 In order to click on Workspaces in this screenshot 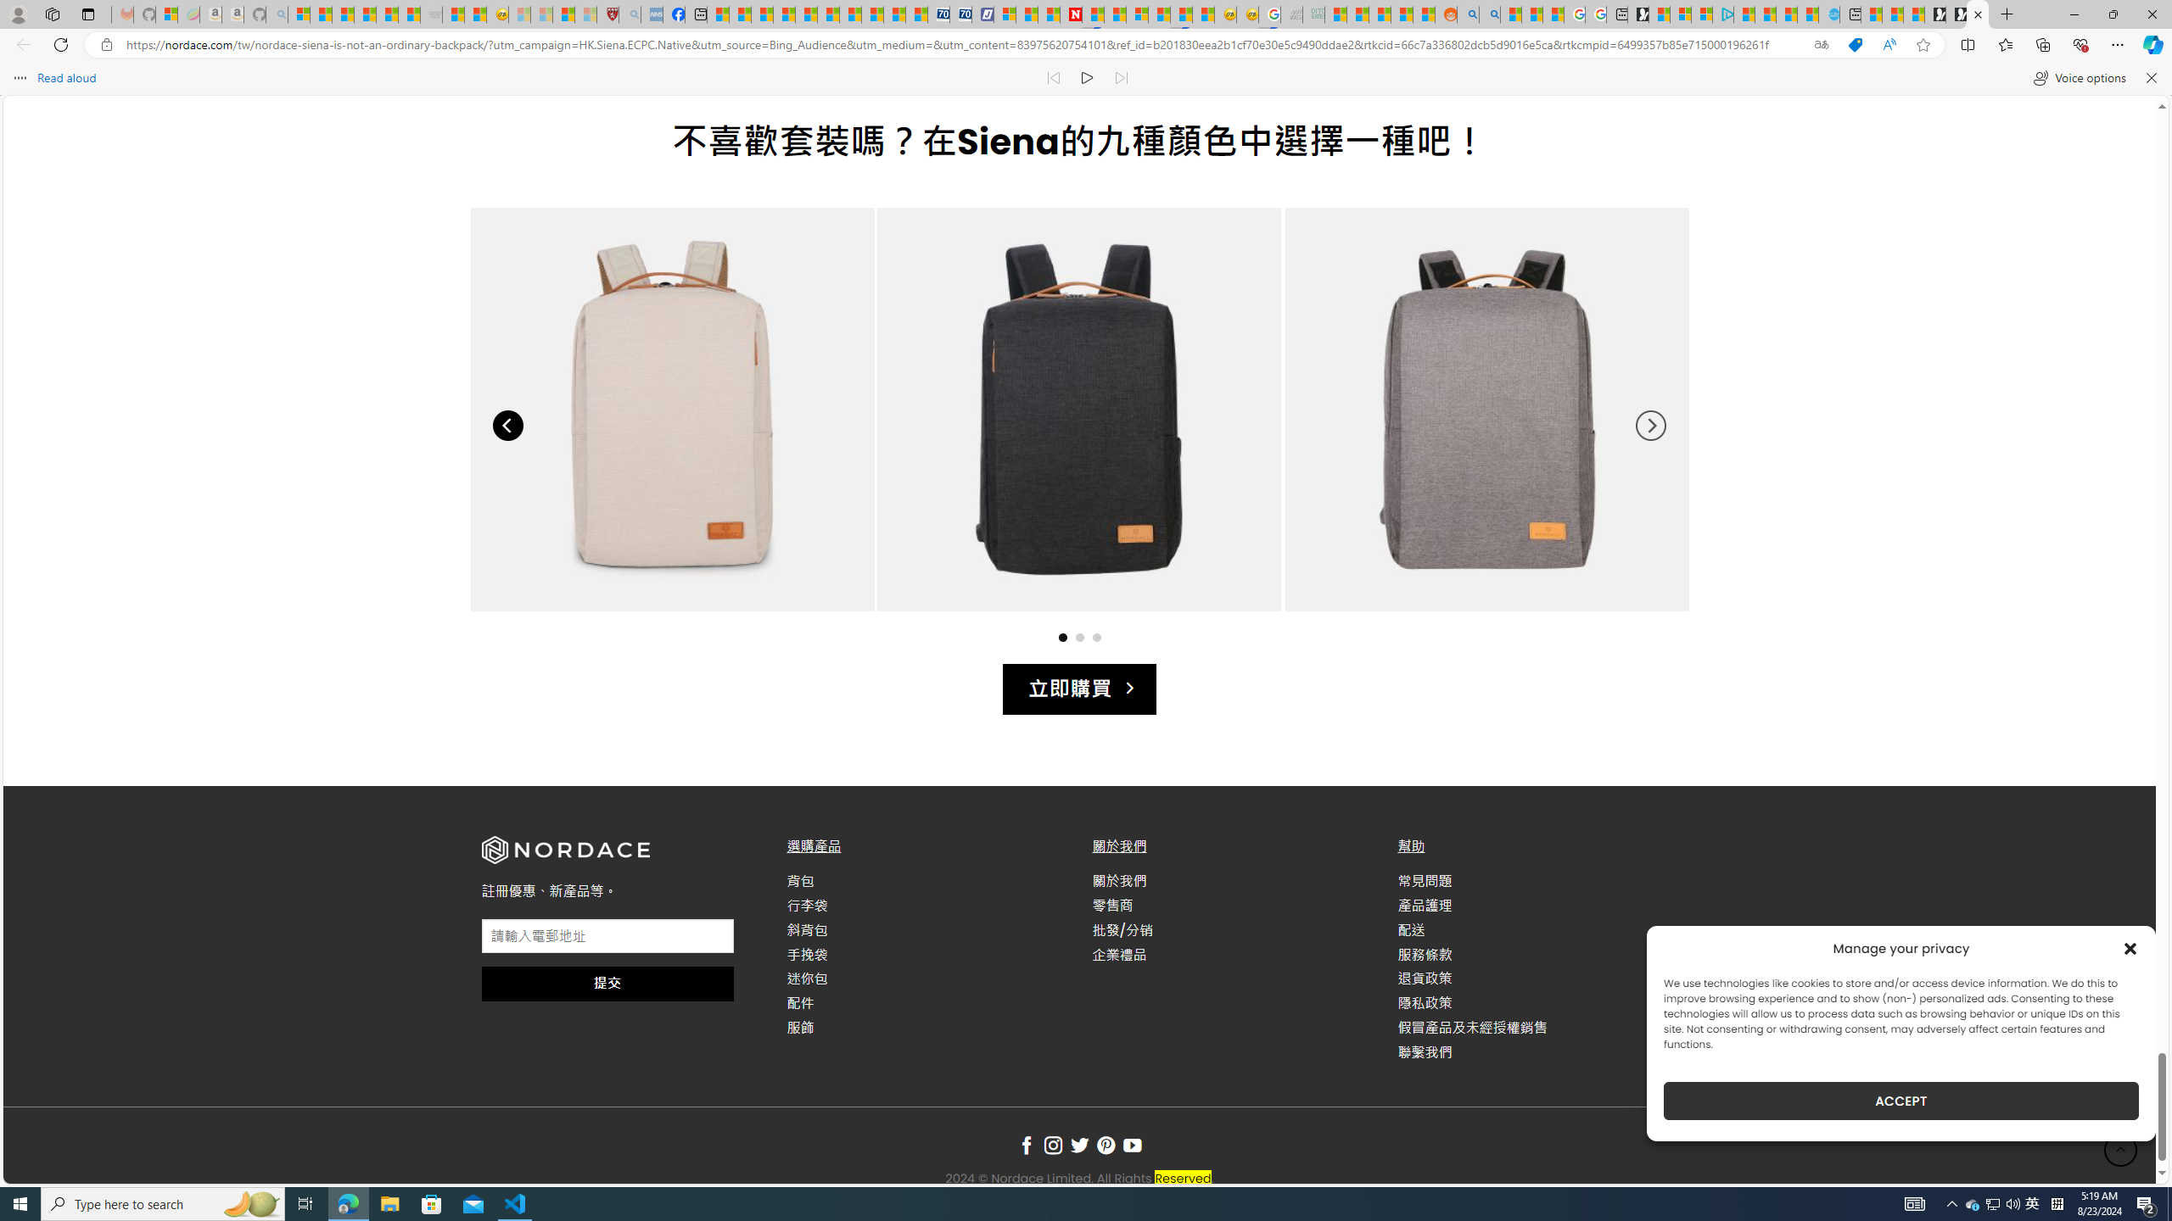, I will do `click(52, 14)`.